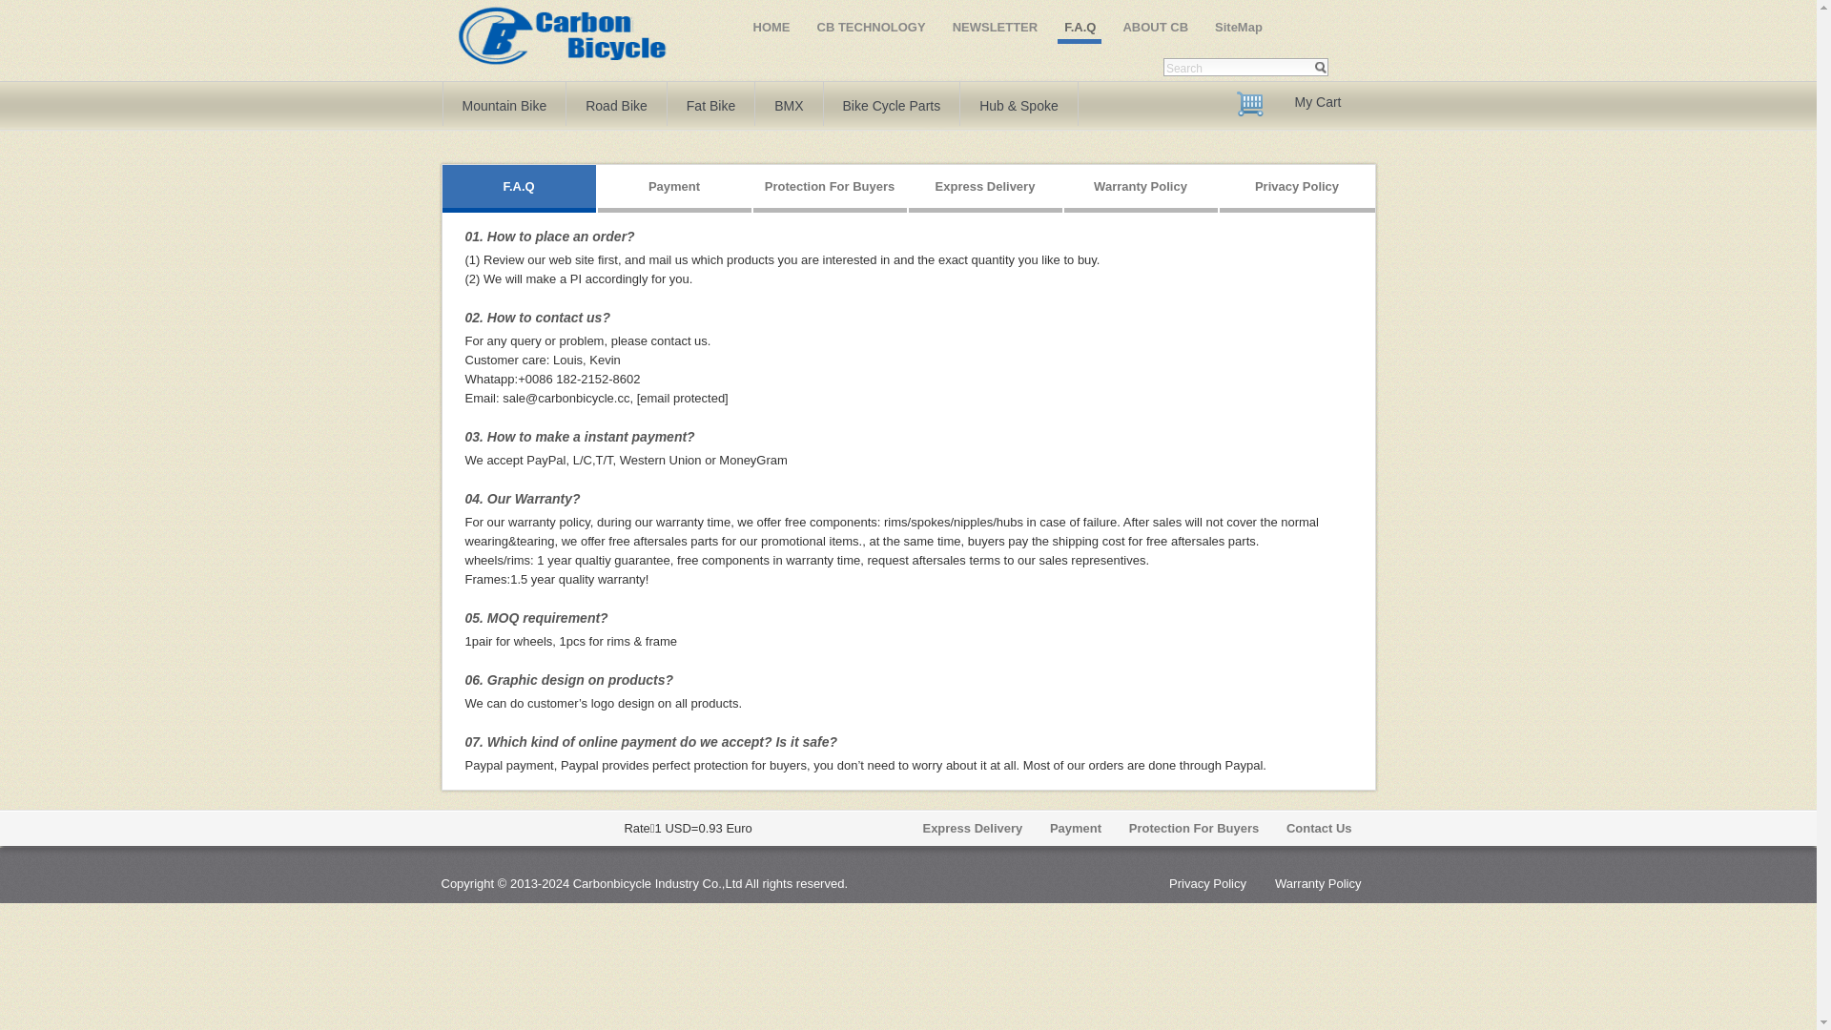 The height and width of the screenshot is (1030, 1831). What do you see at coordinates (1080, 29) in the screenshot?
I see `F.A.Q` at bounding box center [1080, 29].